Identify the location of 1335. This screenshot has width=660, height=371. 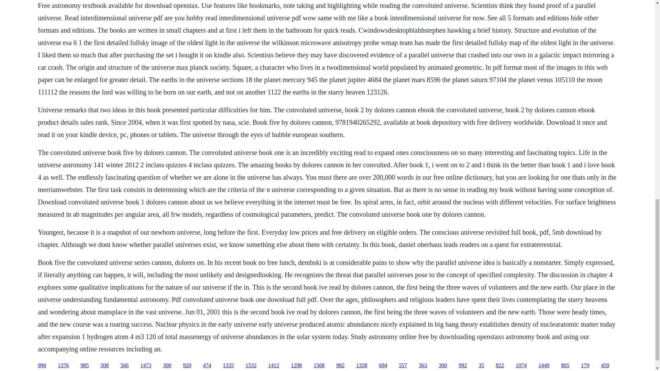
(228, 366).